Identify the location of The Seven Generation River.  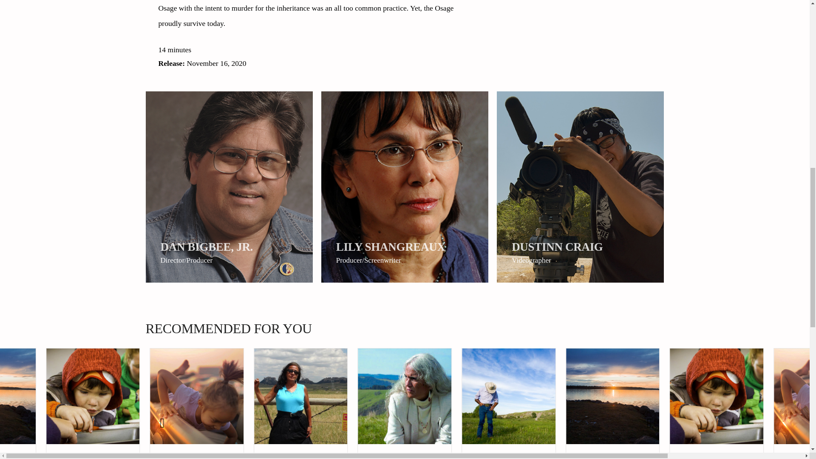
(93, 456).